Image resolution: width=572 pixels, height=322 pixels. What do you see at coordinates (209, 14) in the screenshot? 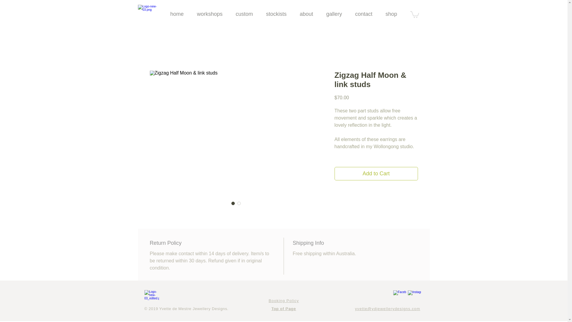
I see `workshops` at bounding box center [209, 14].